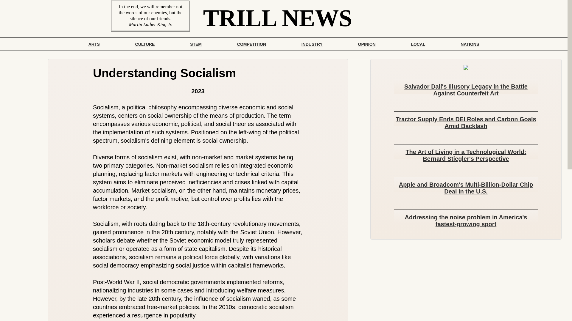 This screenshot has width=572, height=321. I want to click on INDUSTRY, so click(312, 44).